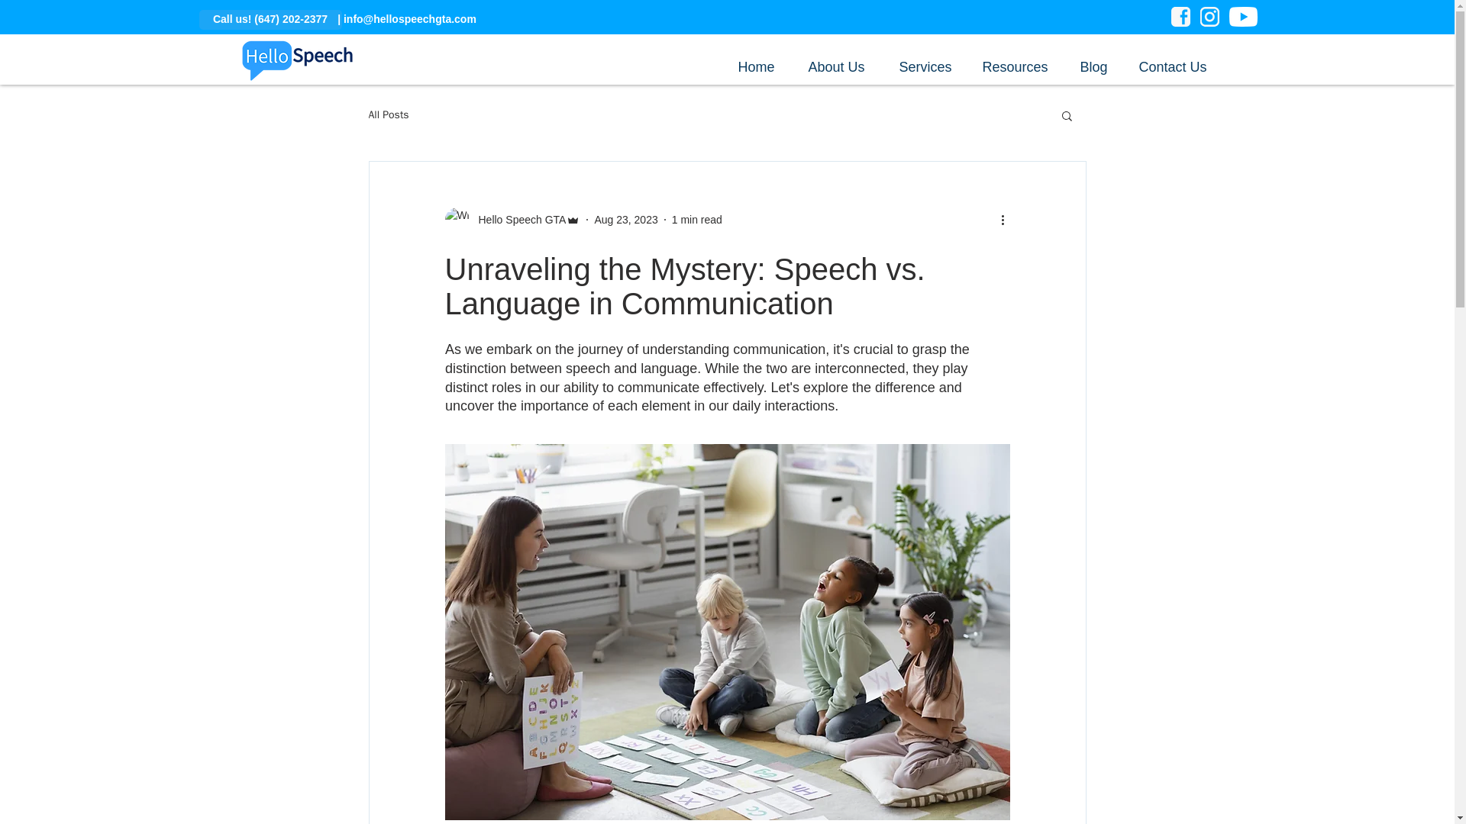  I want to click on Aug 23, 2023, so click(625, 219).